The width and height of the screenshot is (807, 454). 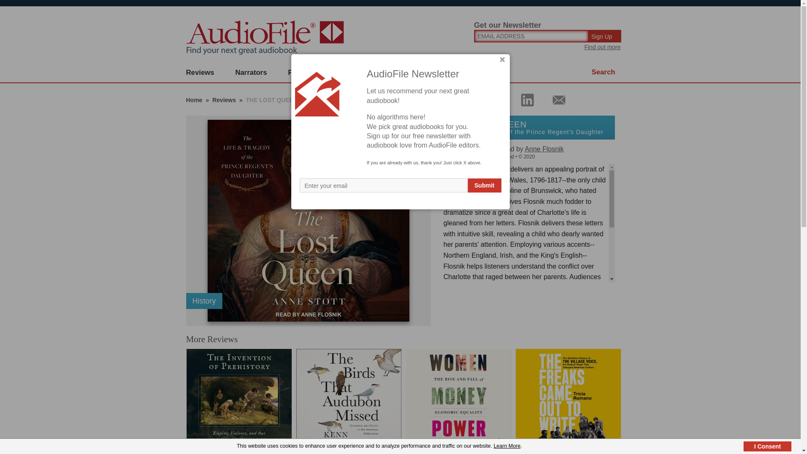 What do you see at coordinates (602, 47) in the screenshot?
I see `Find out more` at bounding box center [602, 47].